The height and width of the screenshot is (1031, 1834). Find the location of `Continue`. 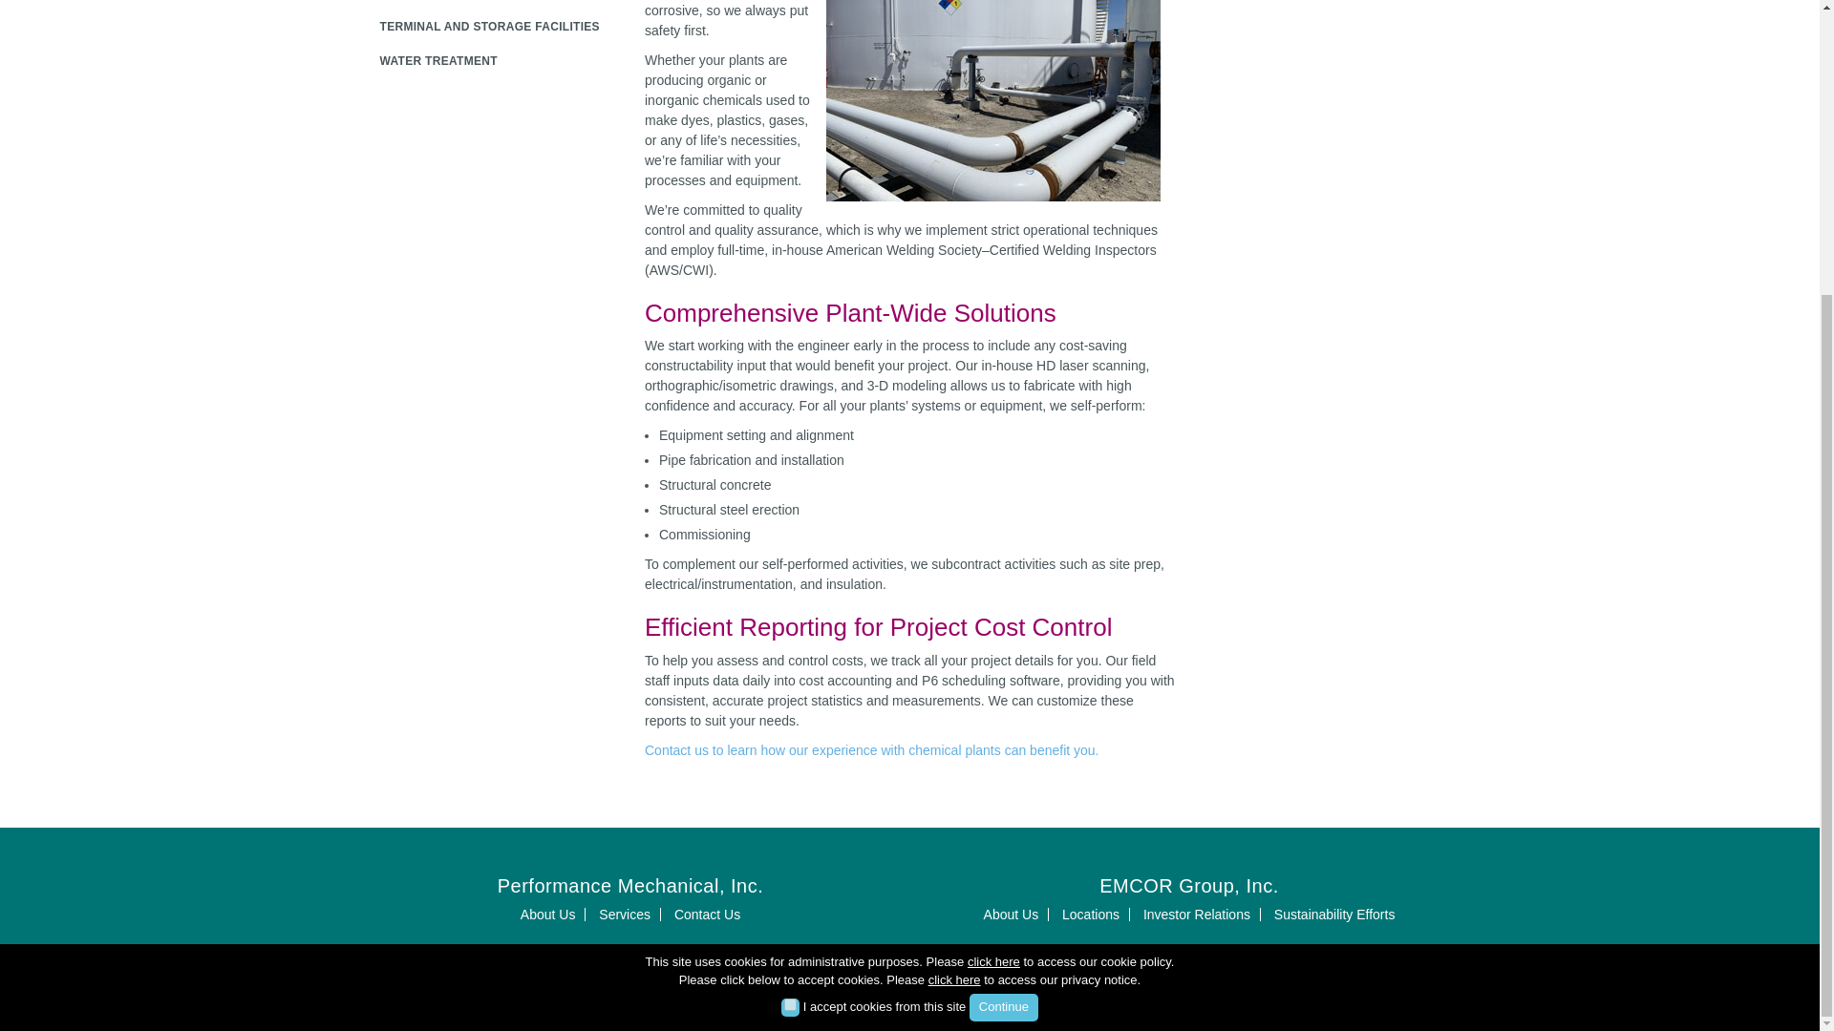

Continue is located at coordinates (1003, 607).